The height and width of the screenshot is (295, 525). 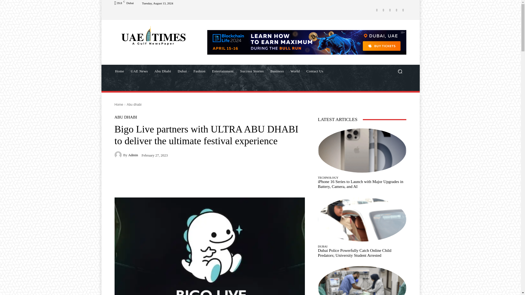 I want to click on Fashion, so click(x=199, y=71).